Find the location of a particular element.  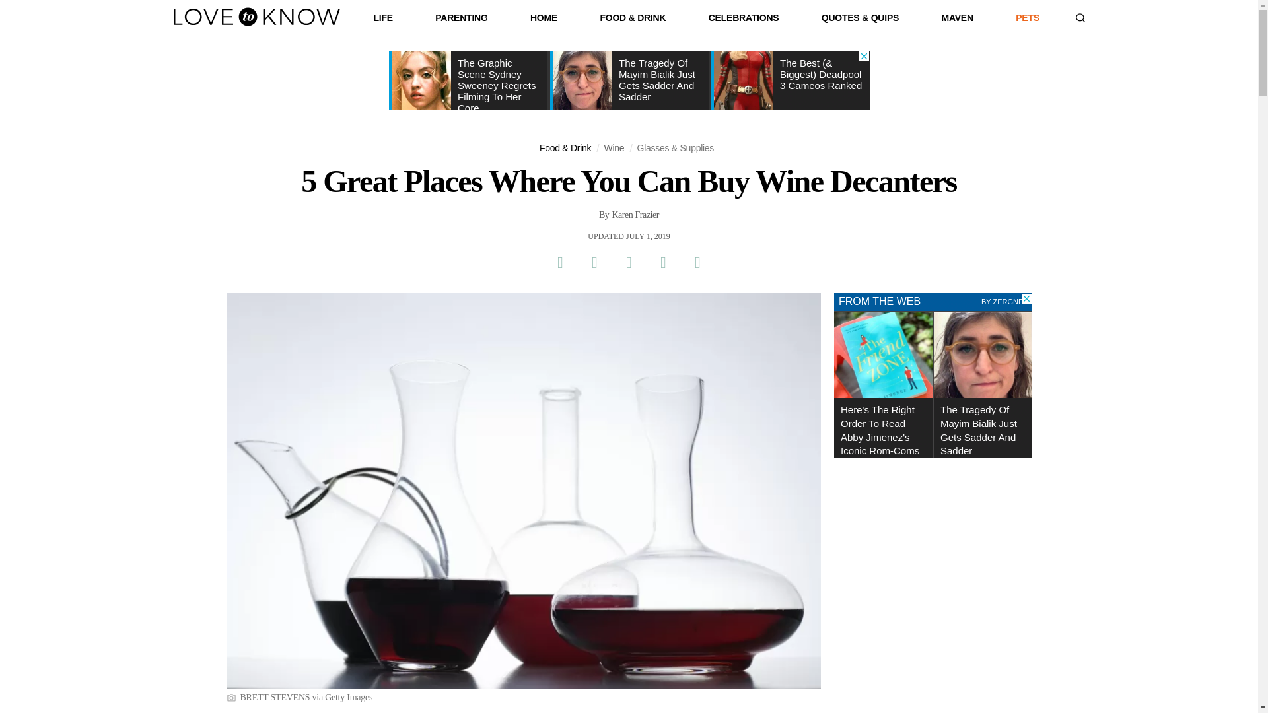

Copy Link is located at coordinates (697, 263).